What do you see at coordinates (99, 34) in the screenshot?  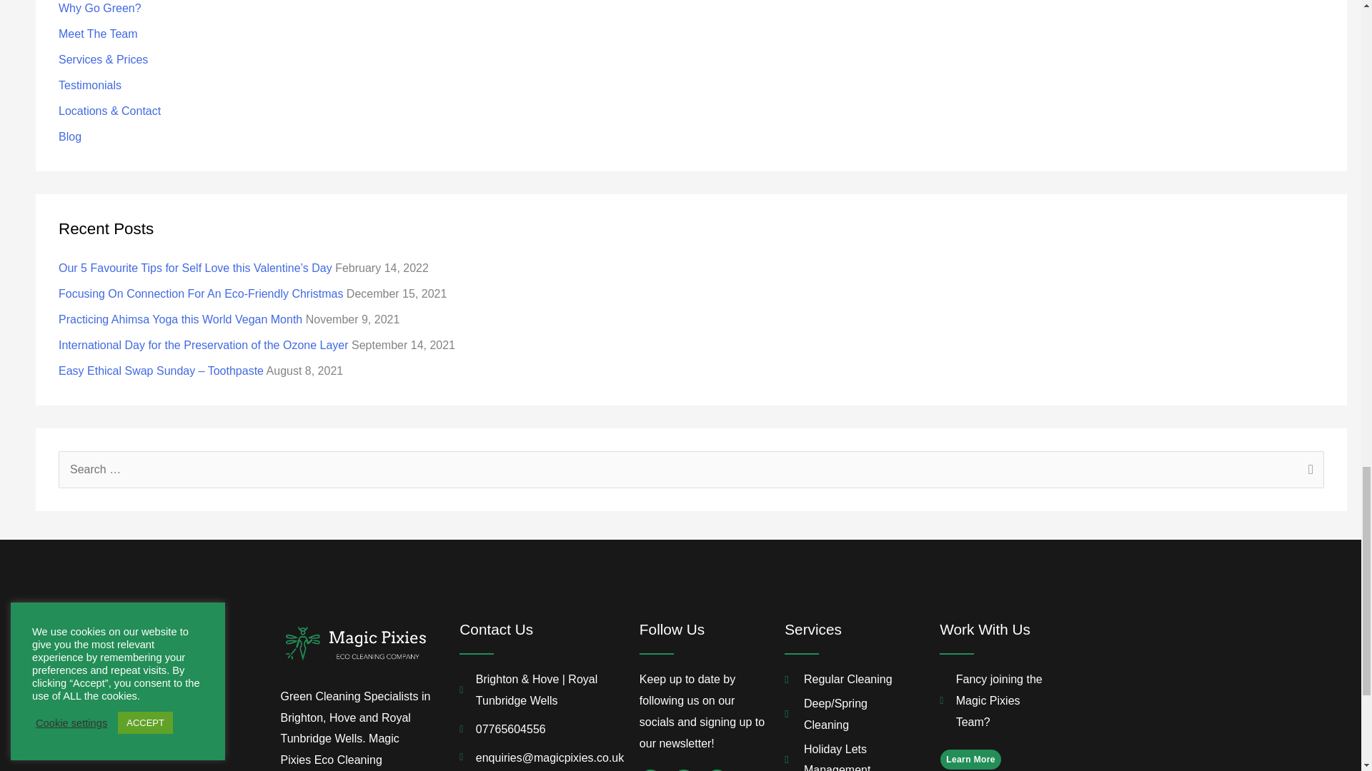 I see `Meet The Team` at bounding box center [99, 34].